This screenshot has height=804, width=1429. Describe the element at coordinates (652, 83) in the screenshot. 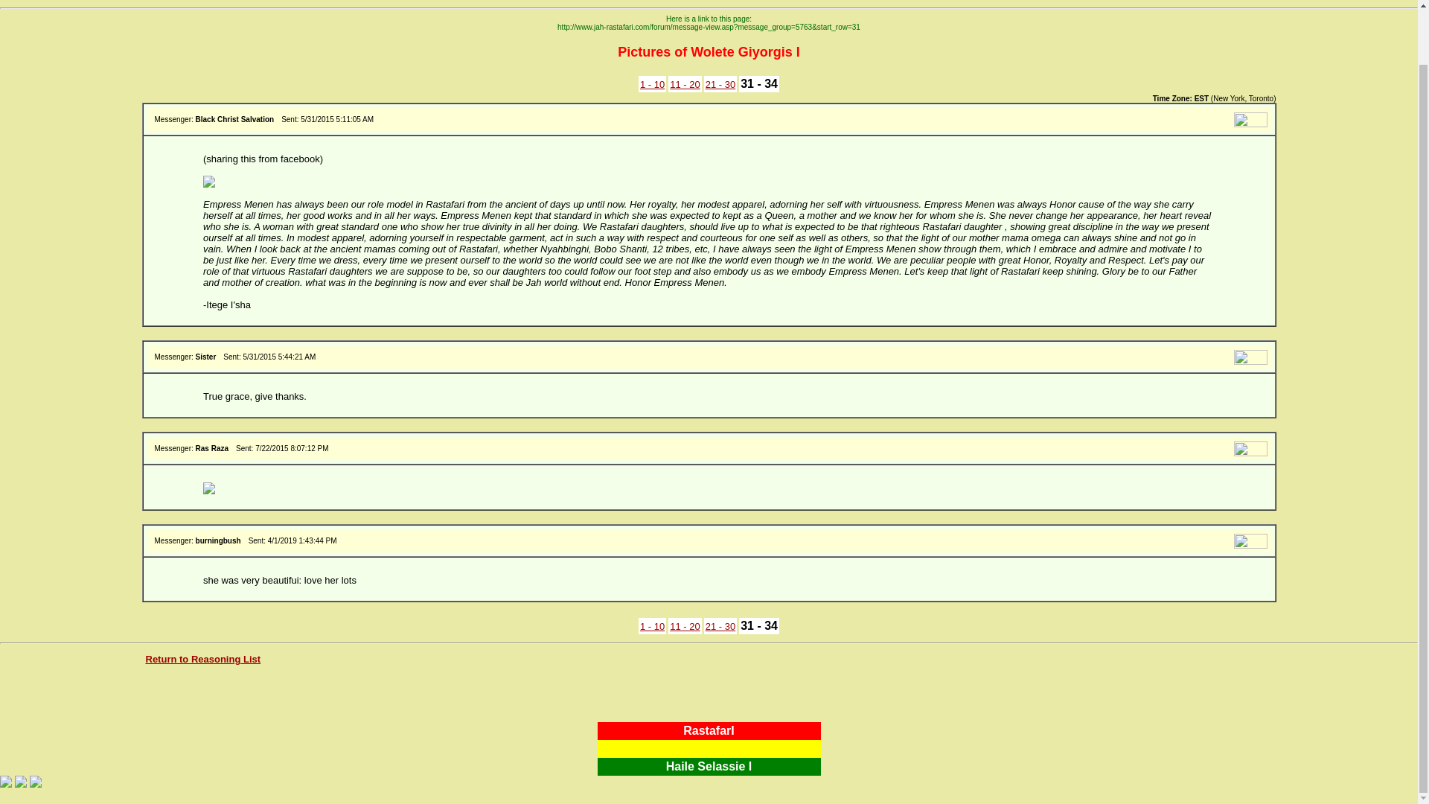

I see `1 - 10` at that location.